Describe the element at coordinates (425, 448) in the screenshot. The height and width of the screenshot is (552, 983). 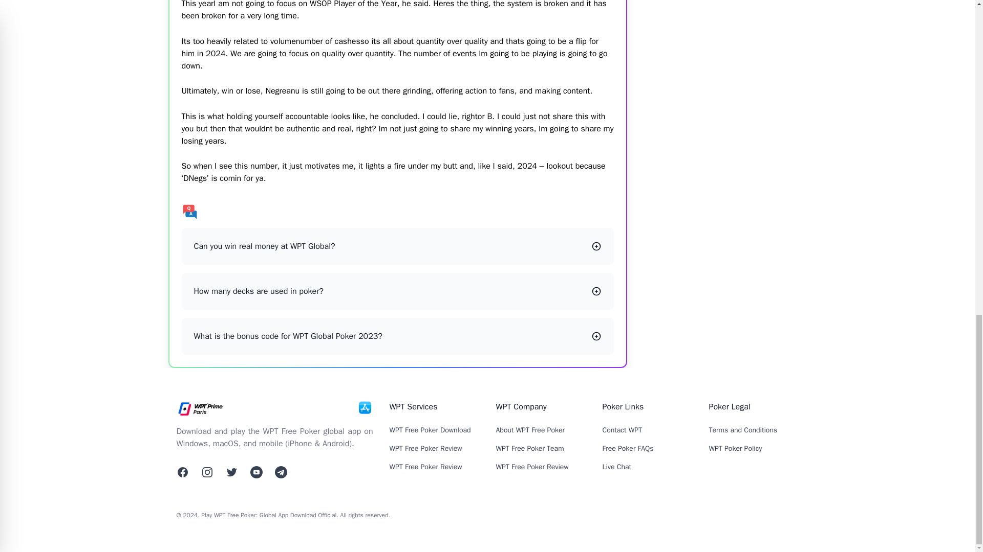
I see `WPT Free Poker Review` at that location.